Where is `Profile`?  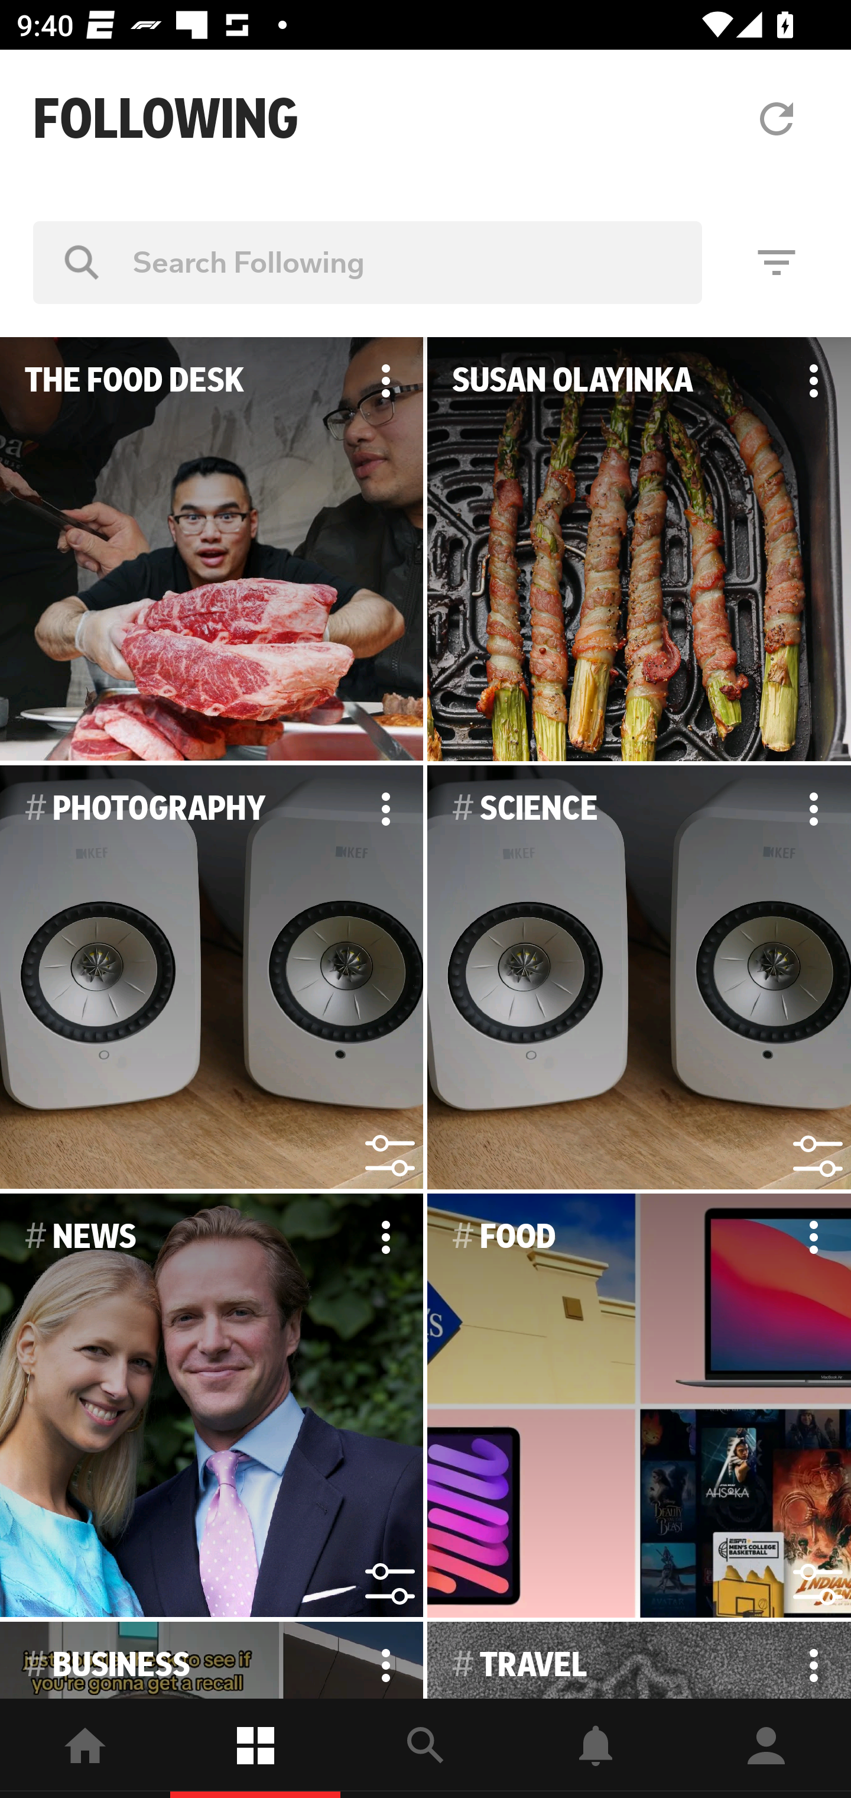 Profile is located at coordinates (766, 1748).